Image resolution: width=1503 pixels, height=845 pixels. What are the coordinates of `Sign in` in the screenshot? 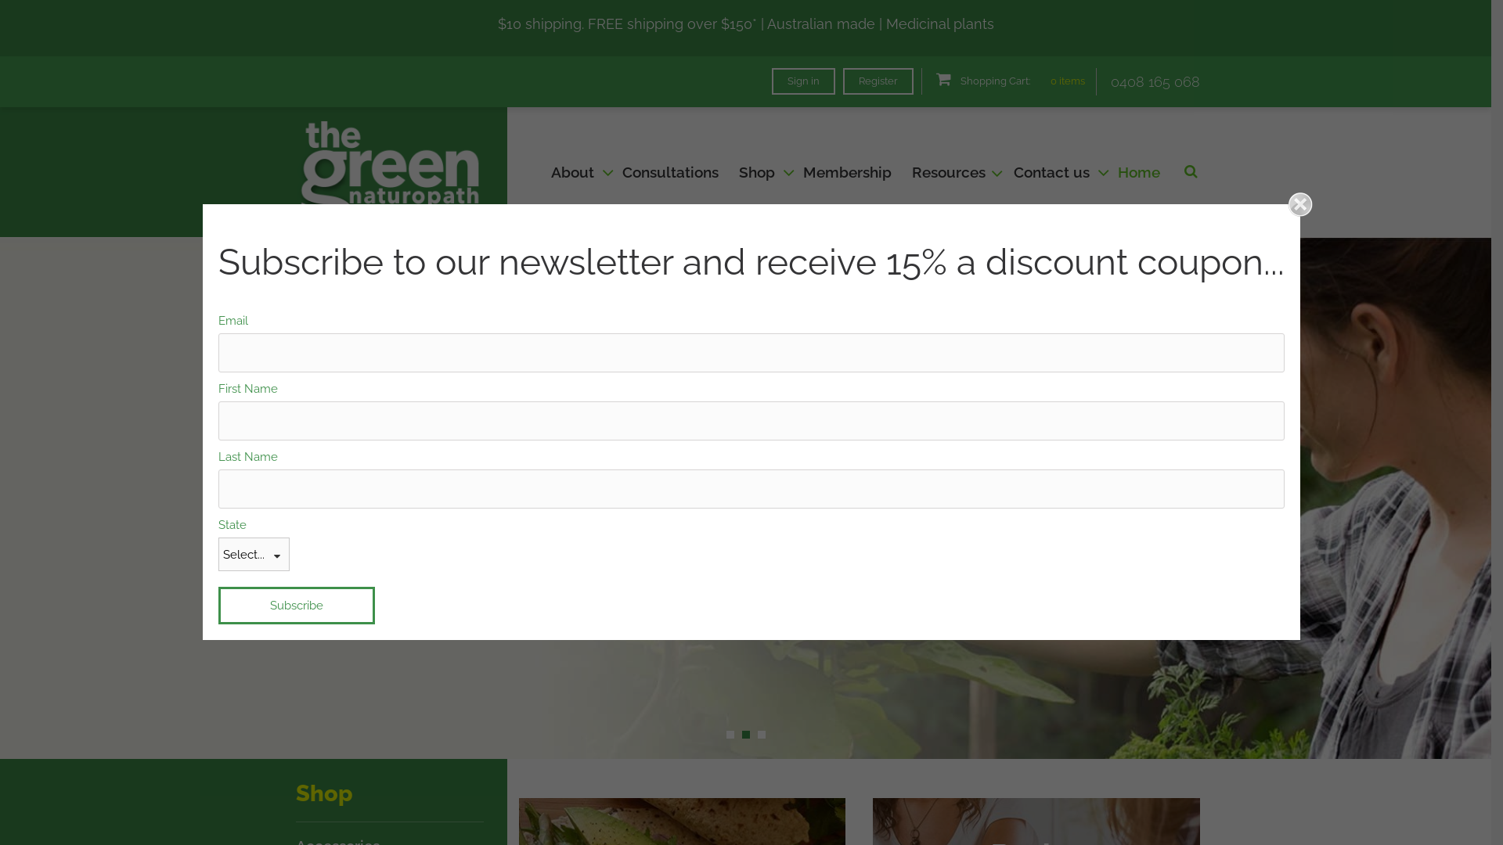 It's located at (803, 81).